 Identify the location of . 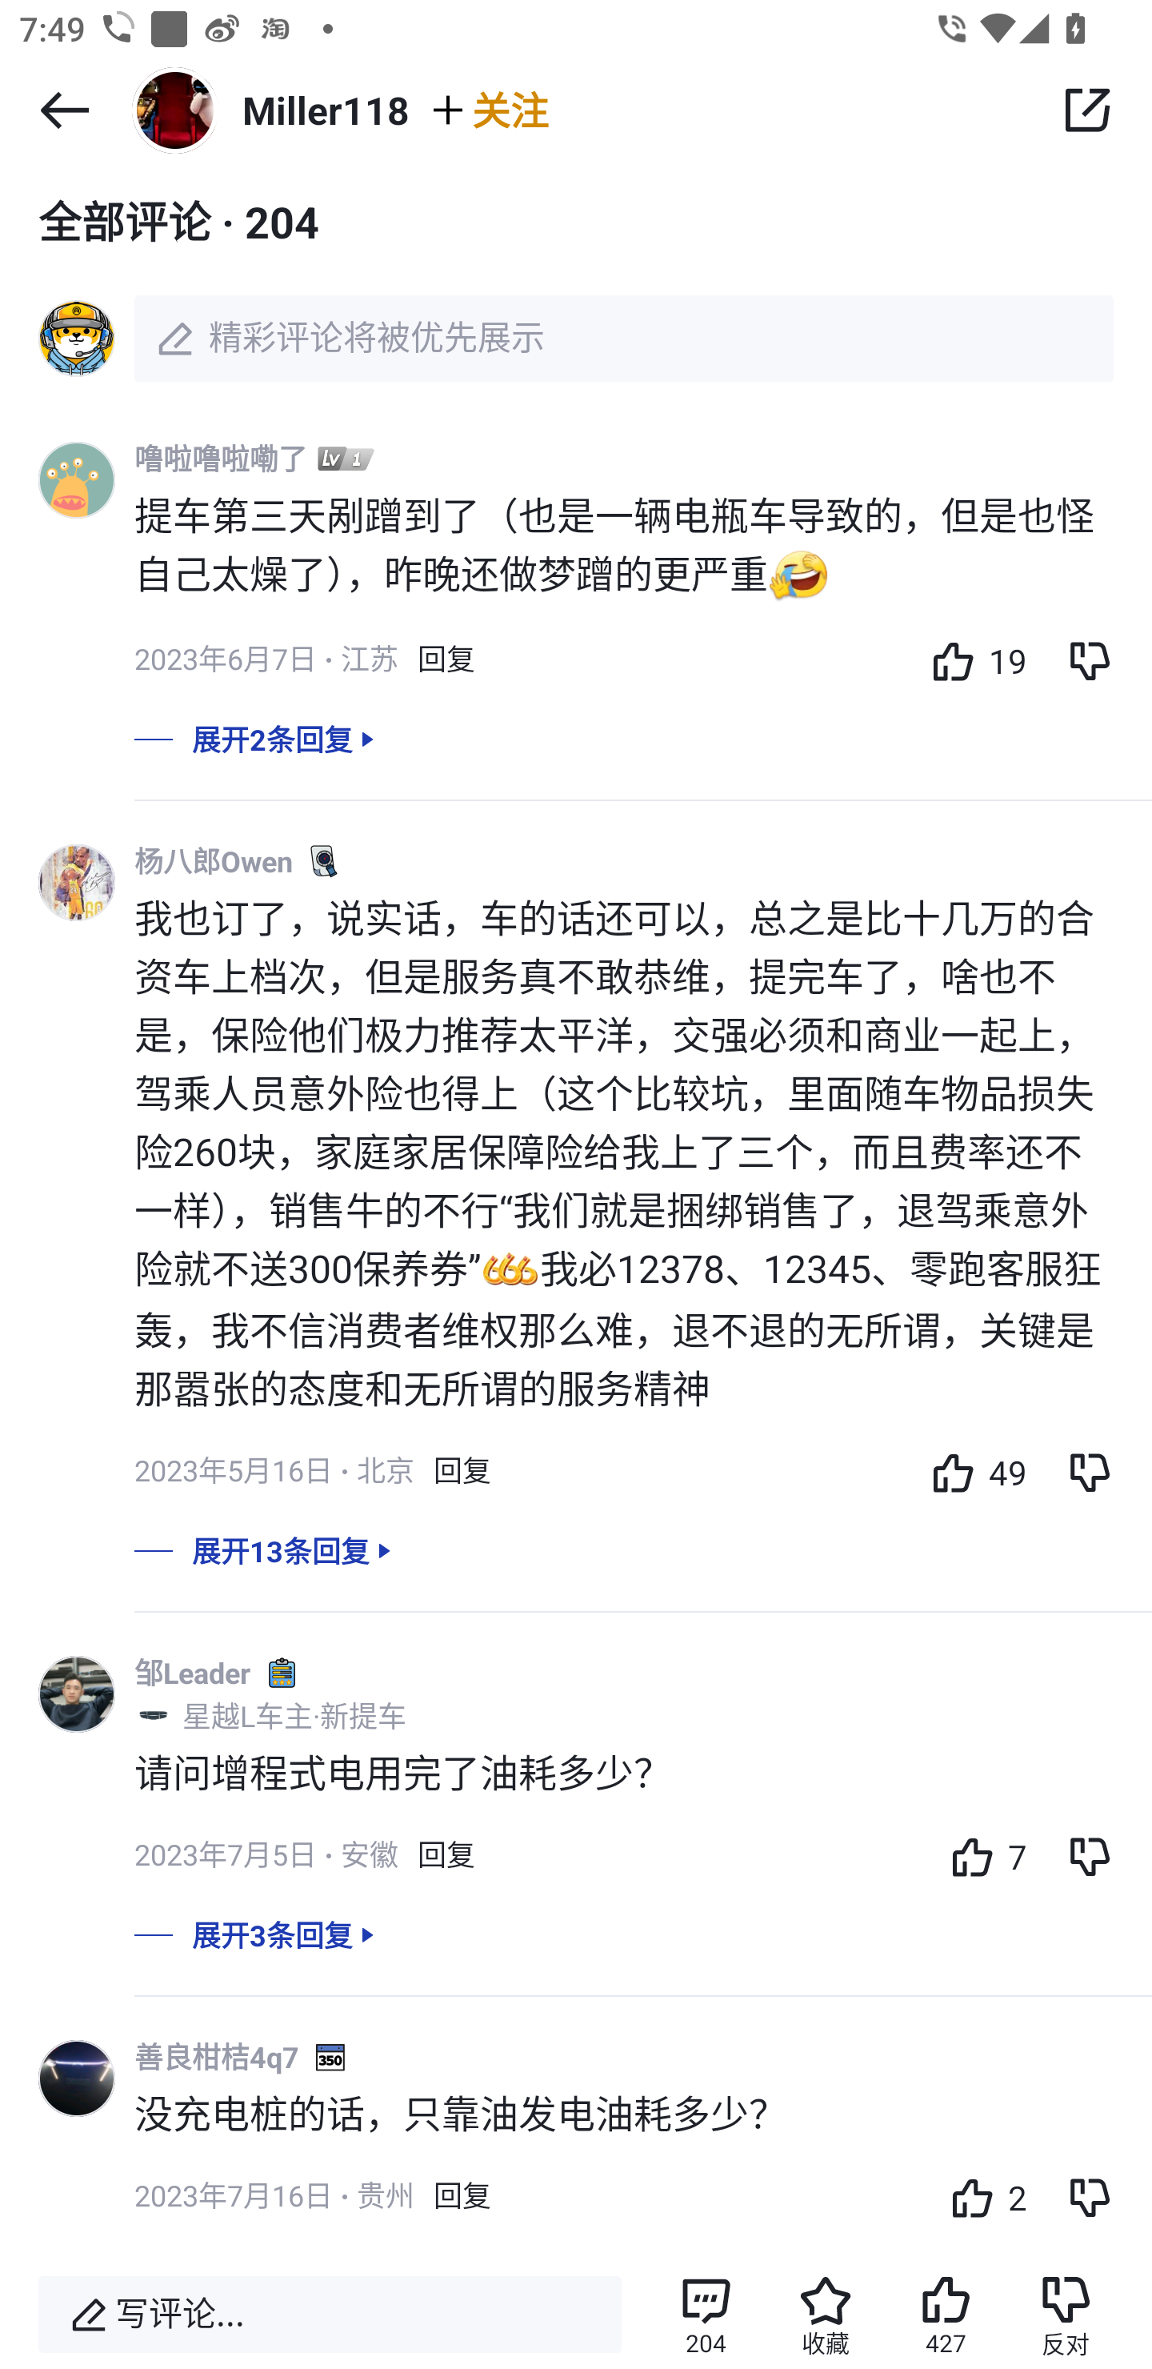
(64, 110).